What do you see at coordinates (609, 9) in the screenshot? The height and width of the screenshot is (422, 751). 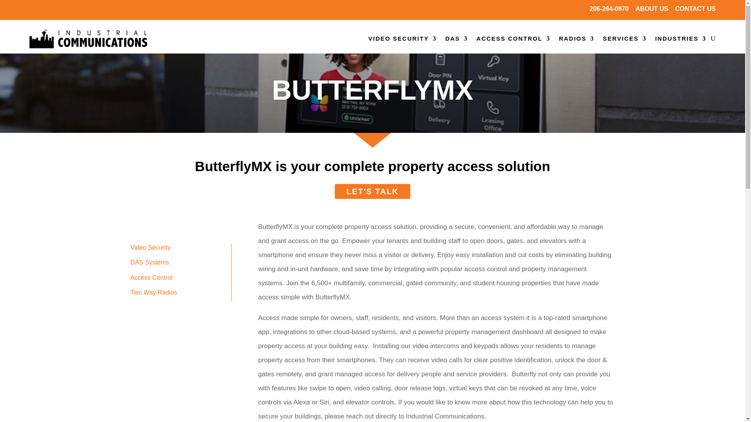 I see `206-264-0970` at bounding box center [609, 9].